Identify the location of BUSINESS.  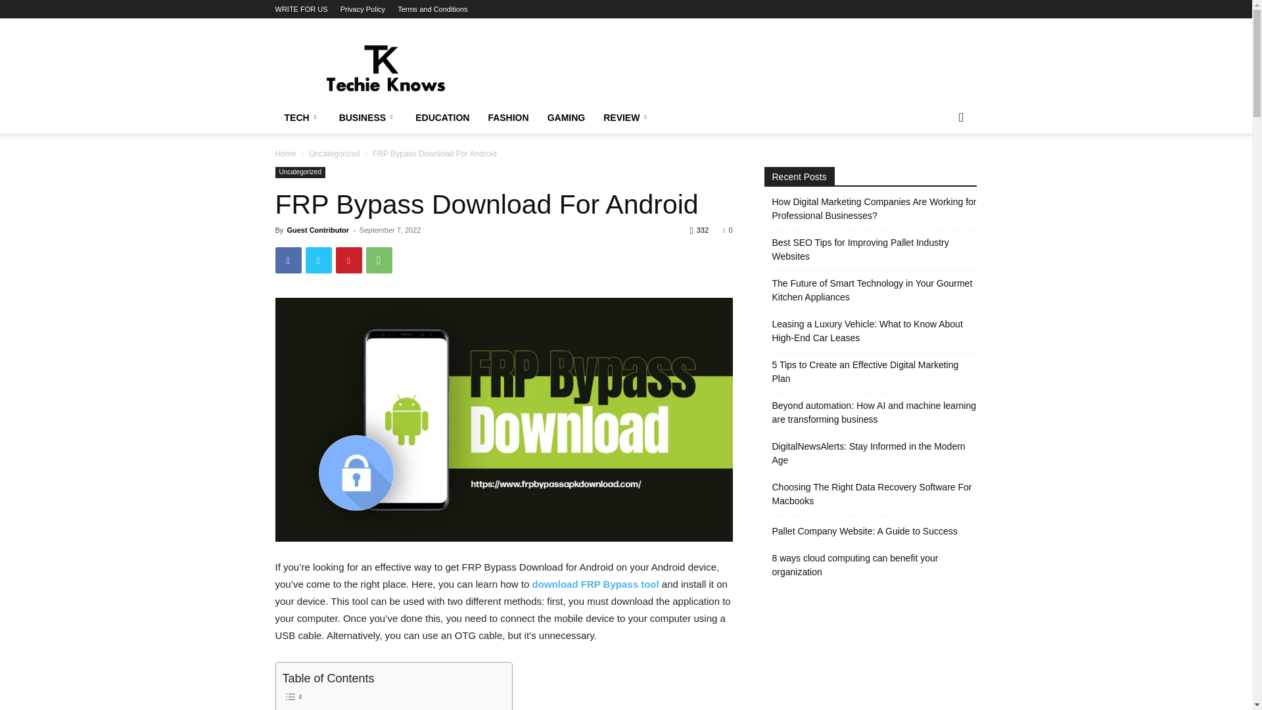
(368, 118).